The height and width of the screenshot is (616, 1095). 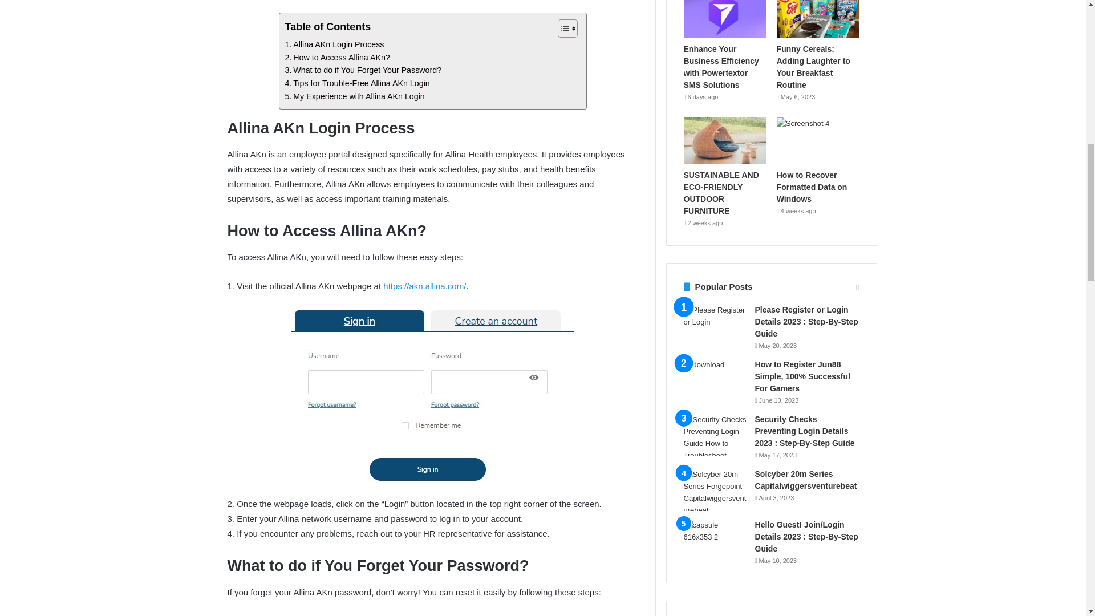 I want to click on Tips for Trouble-Free Allina AKn Login, so click(x=357, y=83).